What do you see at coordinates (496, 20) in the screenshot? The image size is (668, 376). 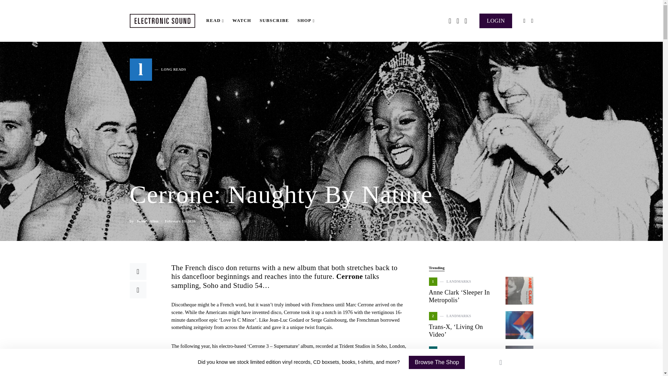 I see `View all posts by Jeremy Allen` at bounding box center [496, 20].